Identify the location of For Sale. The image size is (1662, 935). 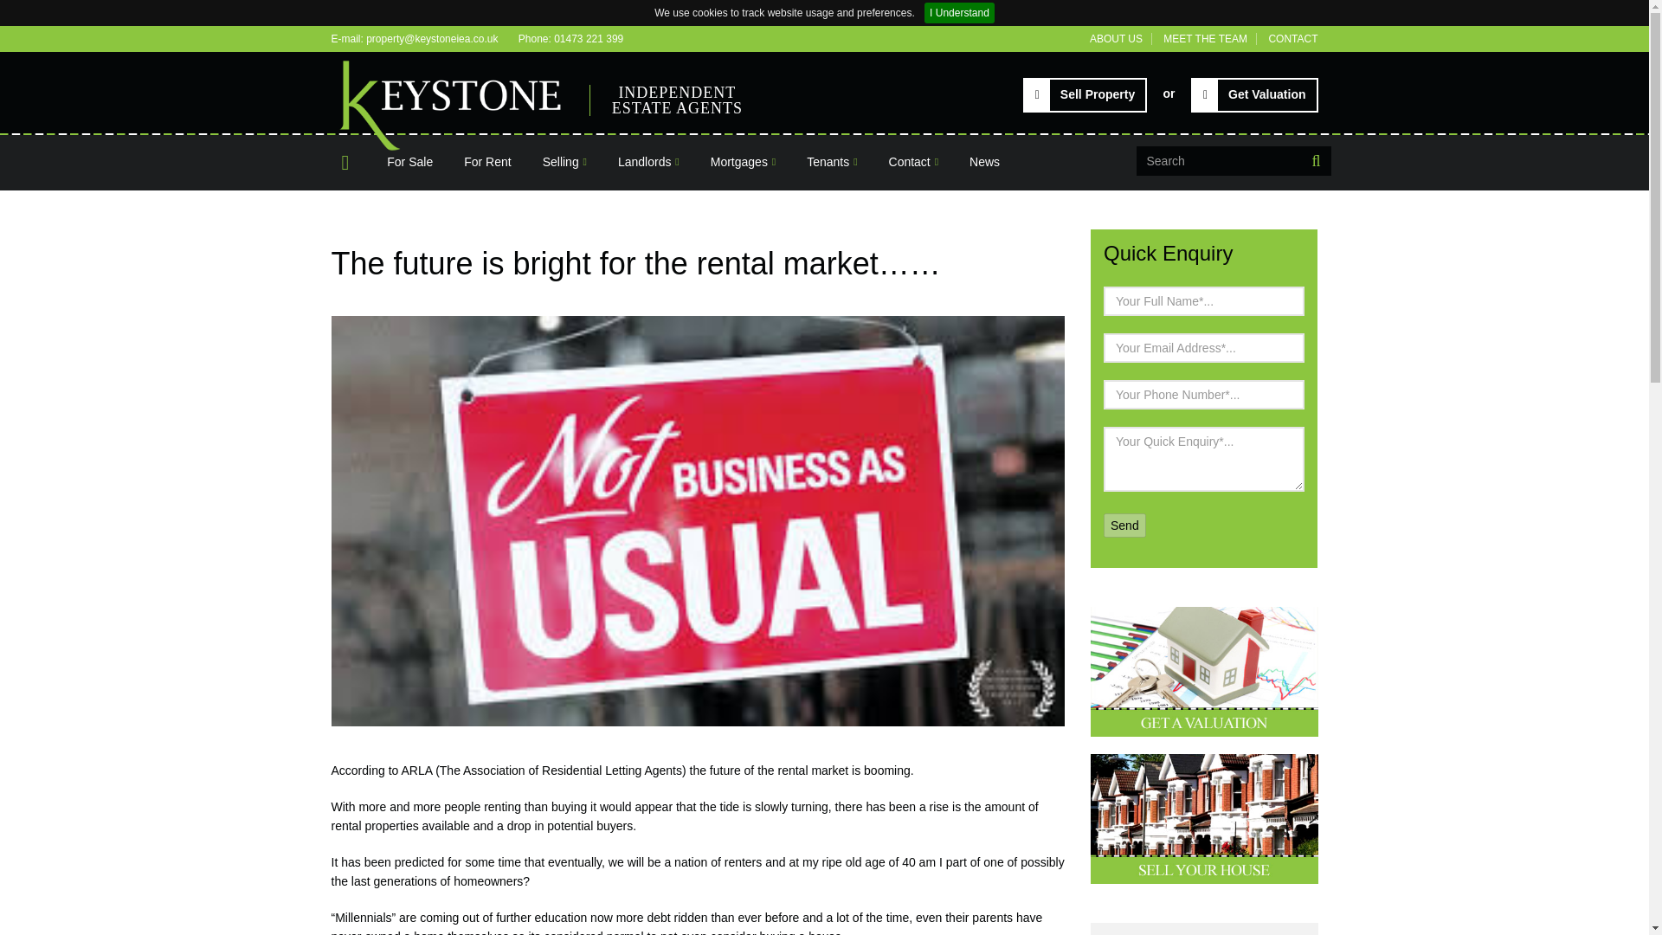
(410, 161).